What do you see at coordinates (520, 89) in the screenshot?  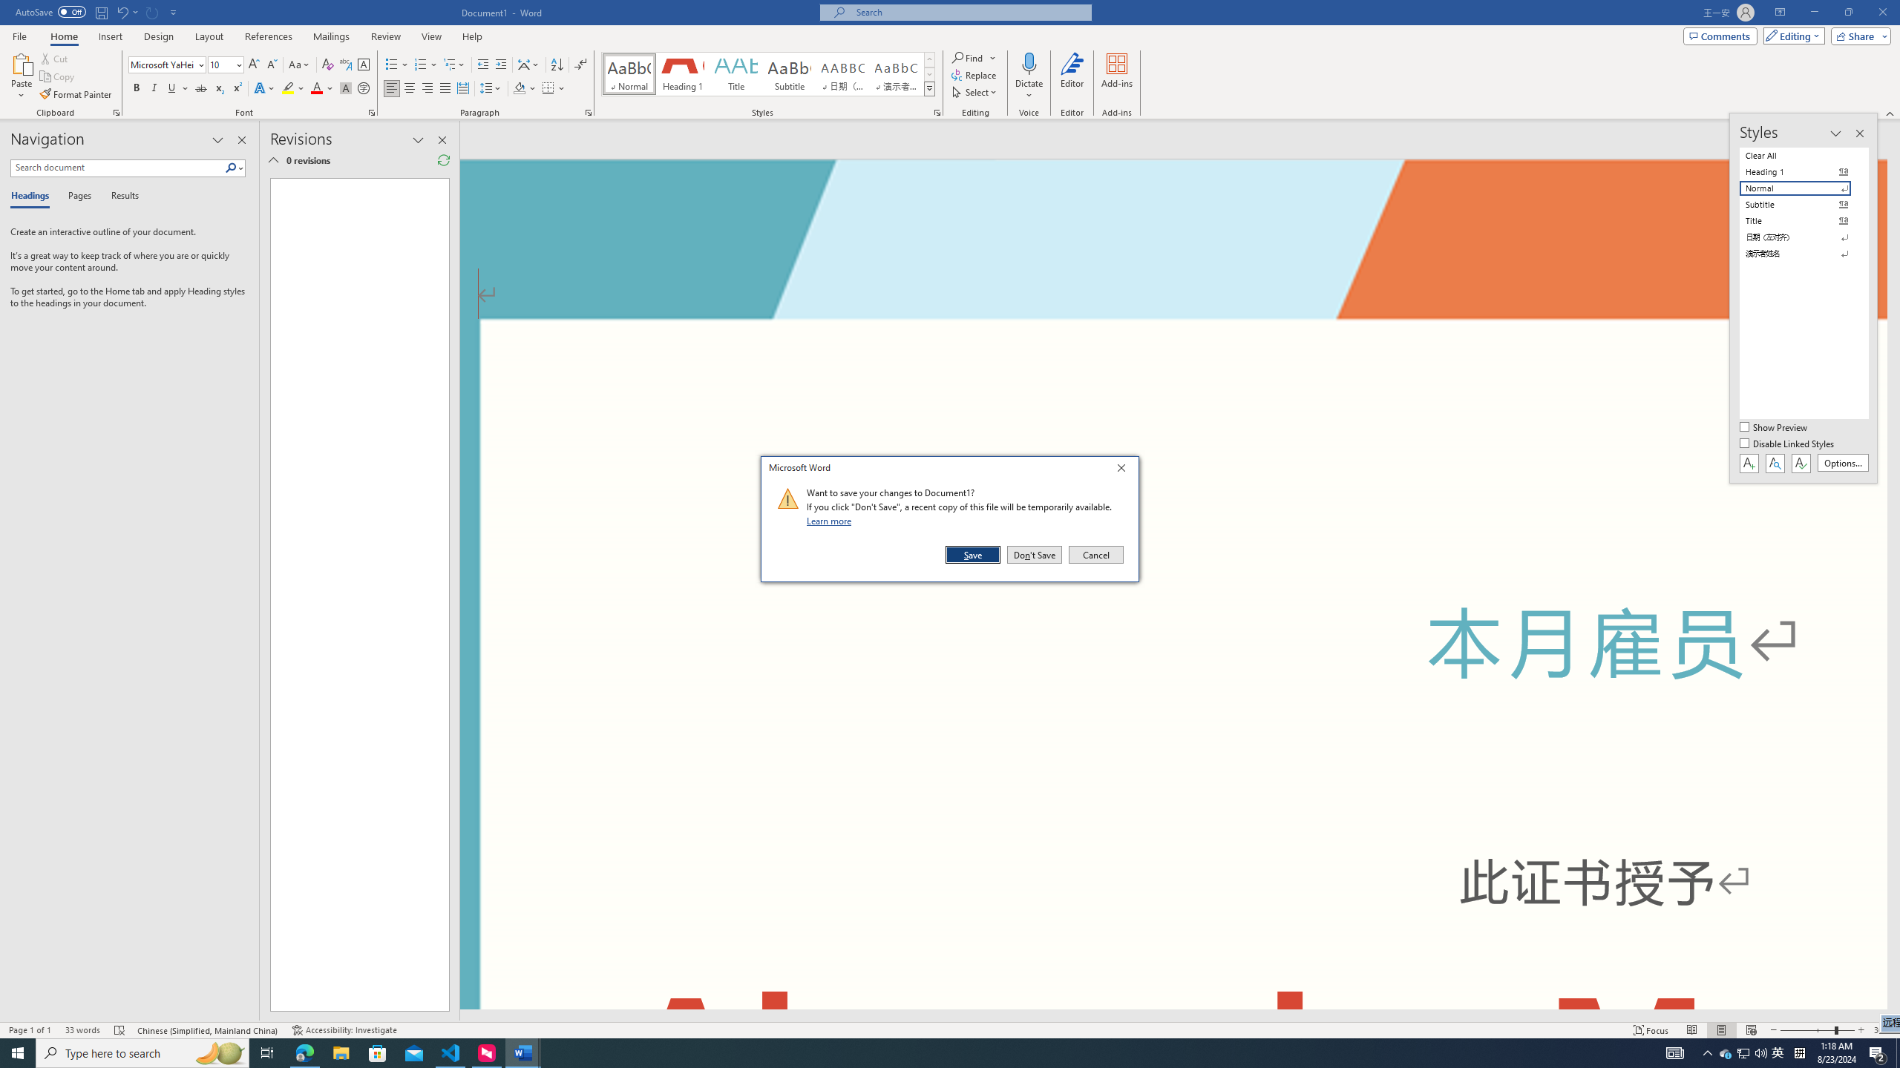 I see `Shading RGB(0, 0, 0)` at bounding box center [520, 89].